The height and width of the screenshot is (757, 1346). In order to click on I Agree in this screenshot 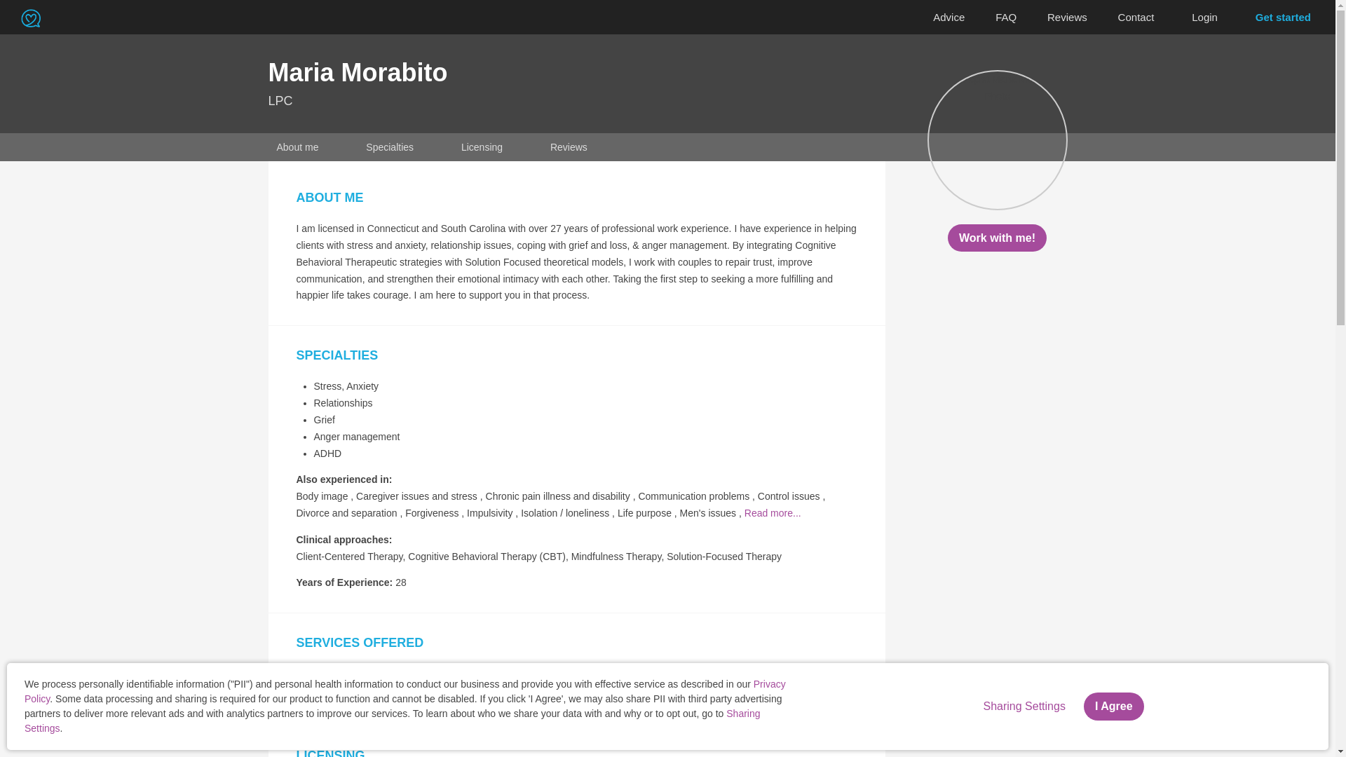, I will do `click(1113, 707)`.